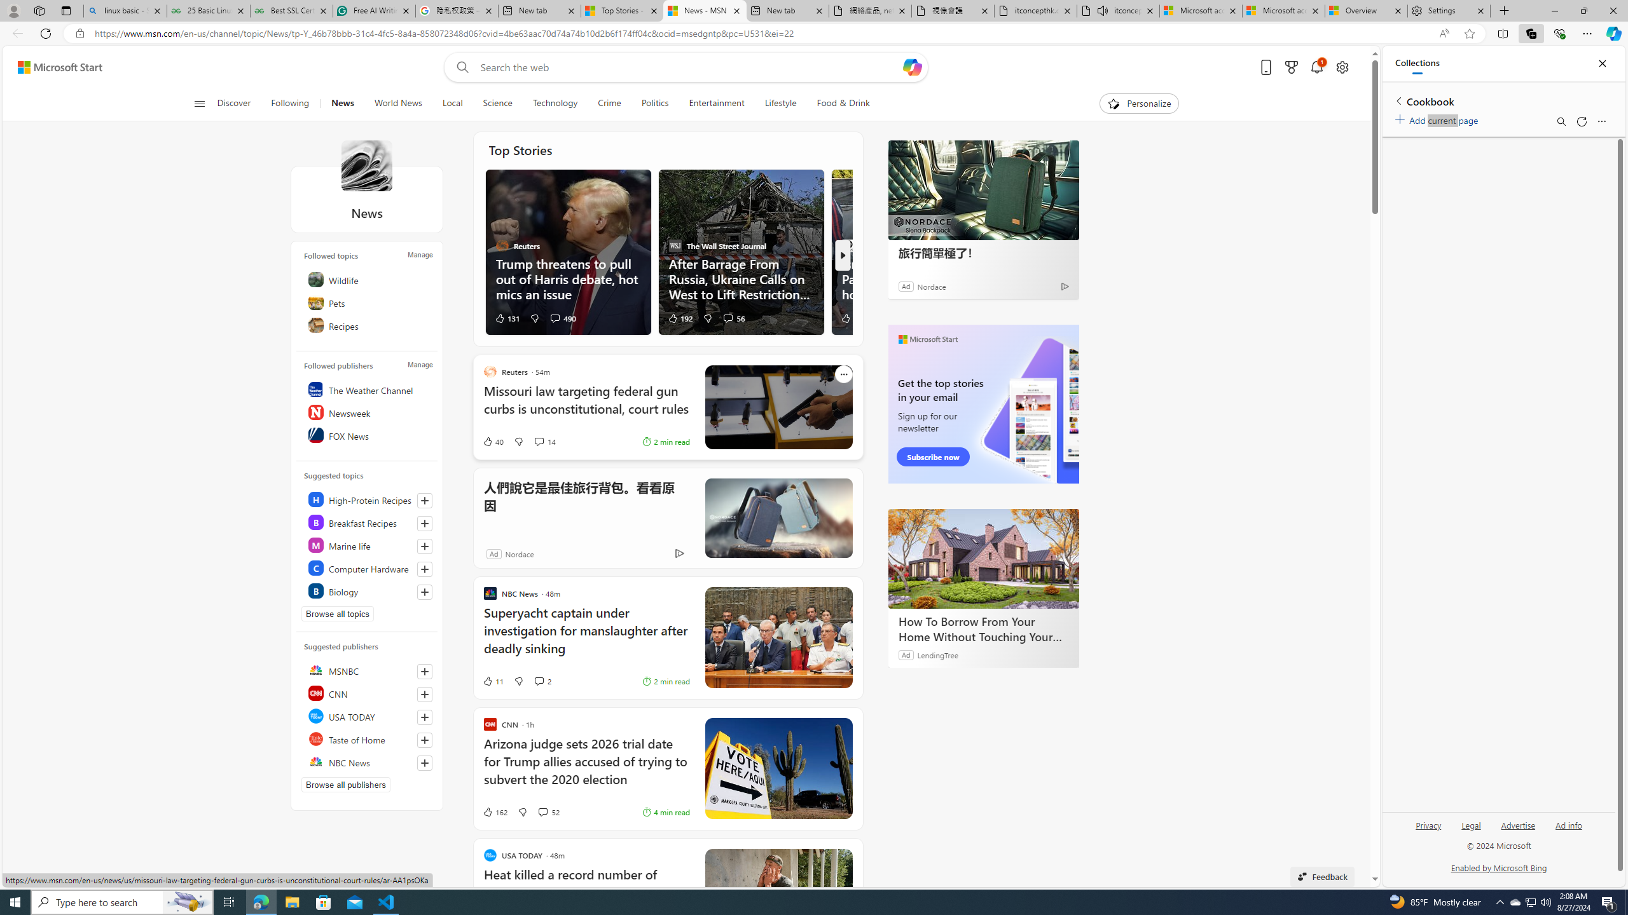 Image resolution: width=1628 pixels, height=915 pixels. I want to click on Taste of Home, so click(368, 739).